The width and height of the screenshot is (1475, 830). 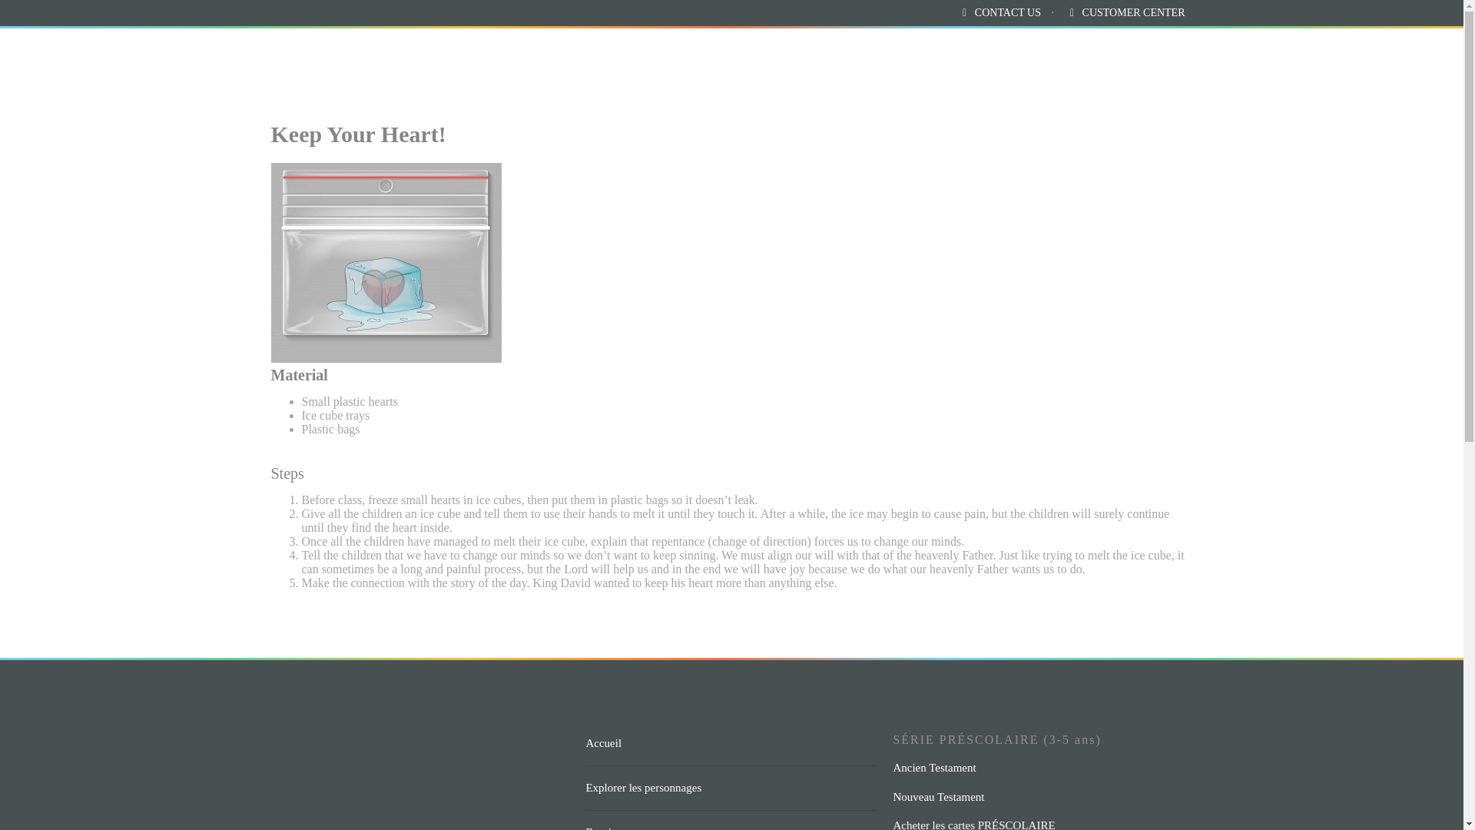 I want to click on Explorer les personnages, so click(x=644, y=788).